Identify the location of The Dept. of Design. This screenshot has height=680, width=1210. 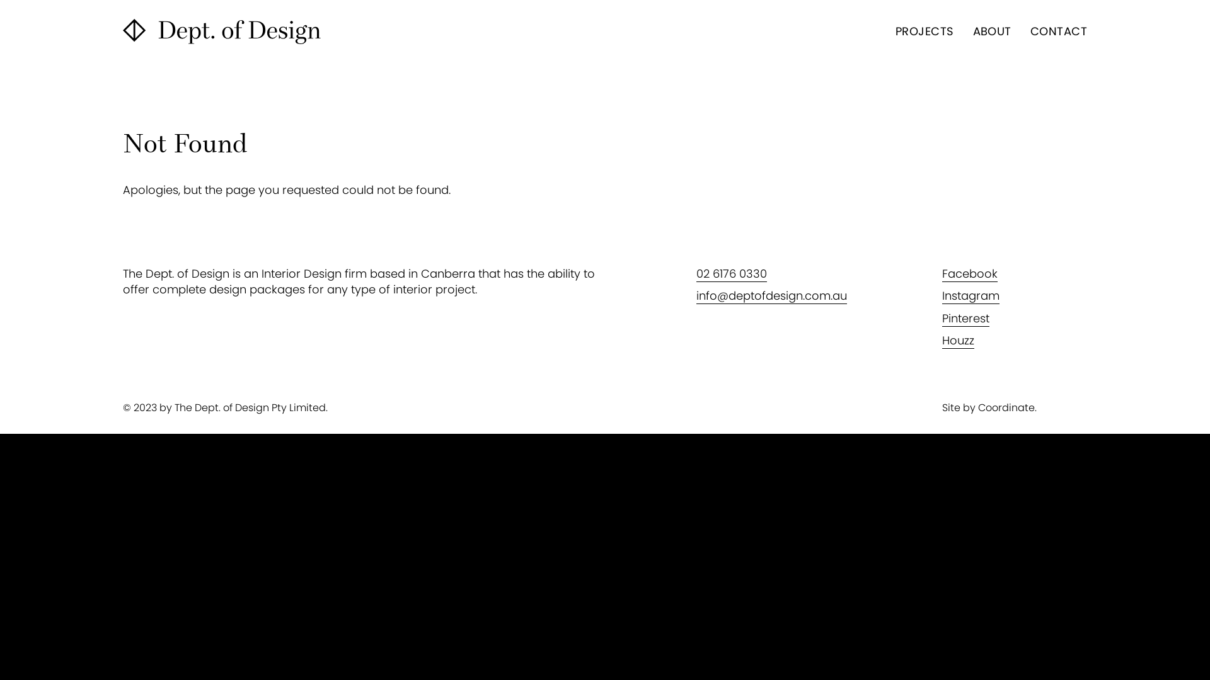
(222, 31).